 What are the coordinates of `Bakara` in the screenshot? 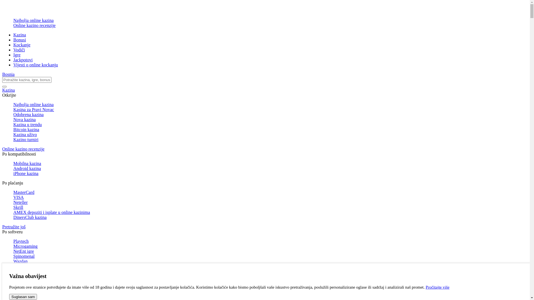 It's located at (270, 292).